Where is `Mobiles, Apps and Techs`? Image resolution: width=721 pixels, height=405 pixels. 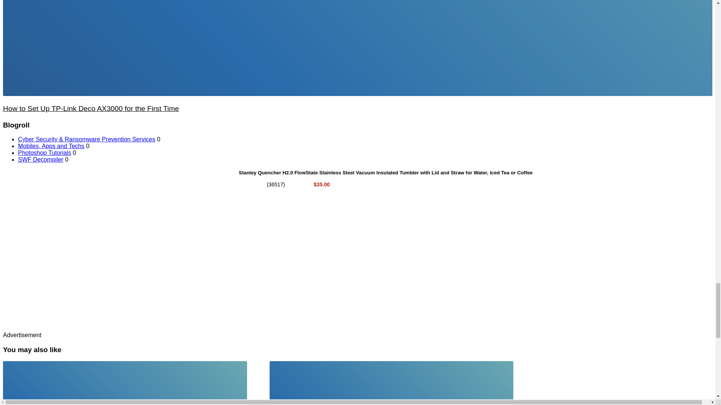
Mobiles, Apps and Techs is located at coordinates (51, 146).